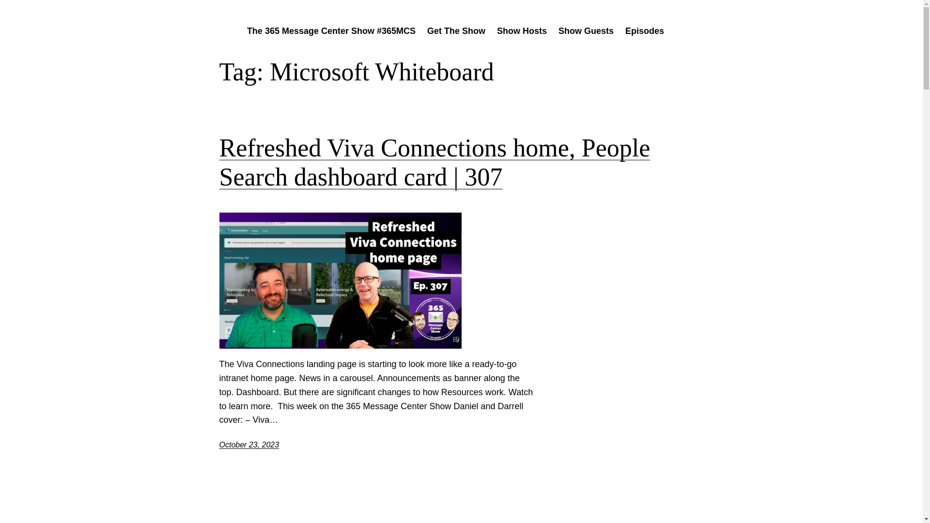 This screenshot has width=930, height=523. Describe the element at coordinates (645, 31) in the screenshot. I see `Episodes` at that location.